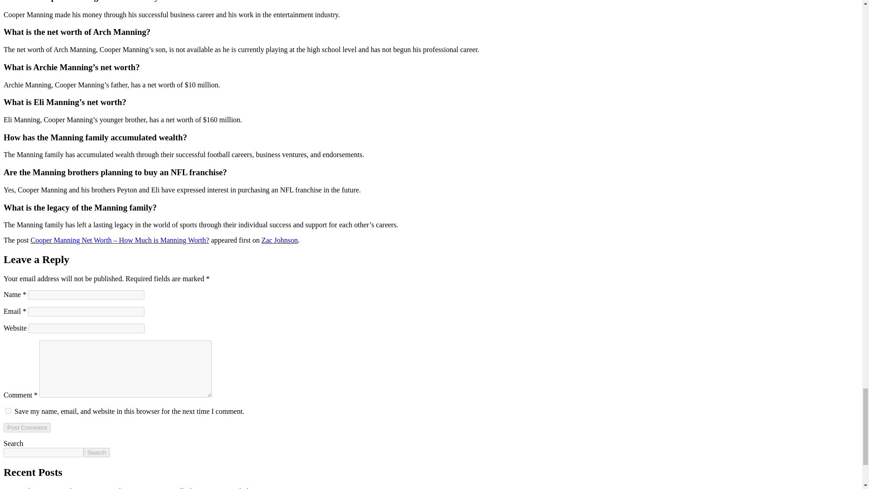 The width and height of the screenshot is (869, 489). I want to click on Zac Johnson, so click(280, 240).